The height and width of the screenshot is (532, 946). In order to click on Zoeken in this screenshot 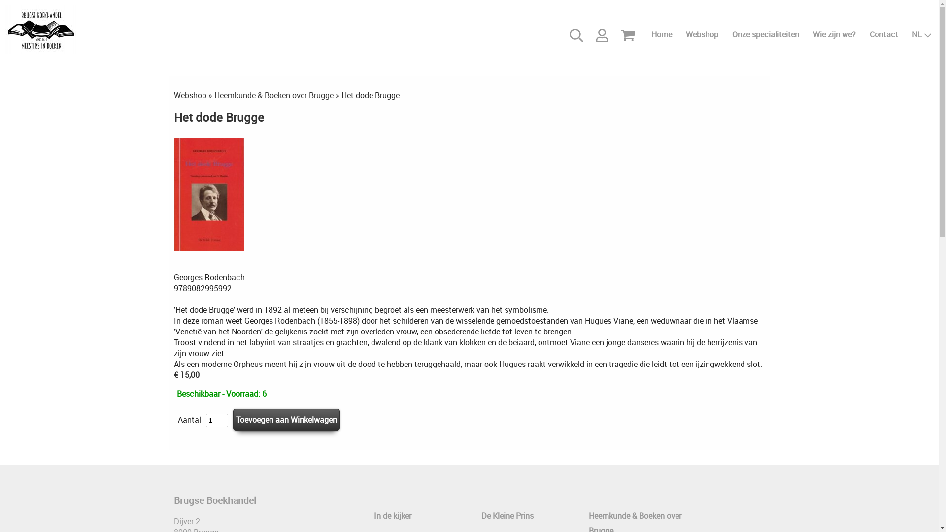, I will do `click(576, 34)`.